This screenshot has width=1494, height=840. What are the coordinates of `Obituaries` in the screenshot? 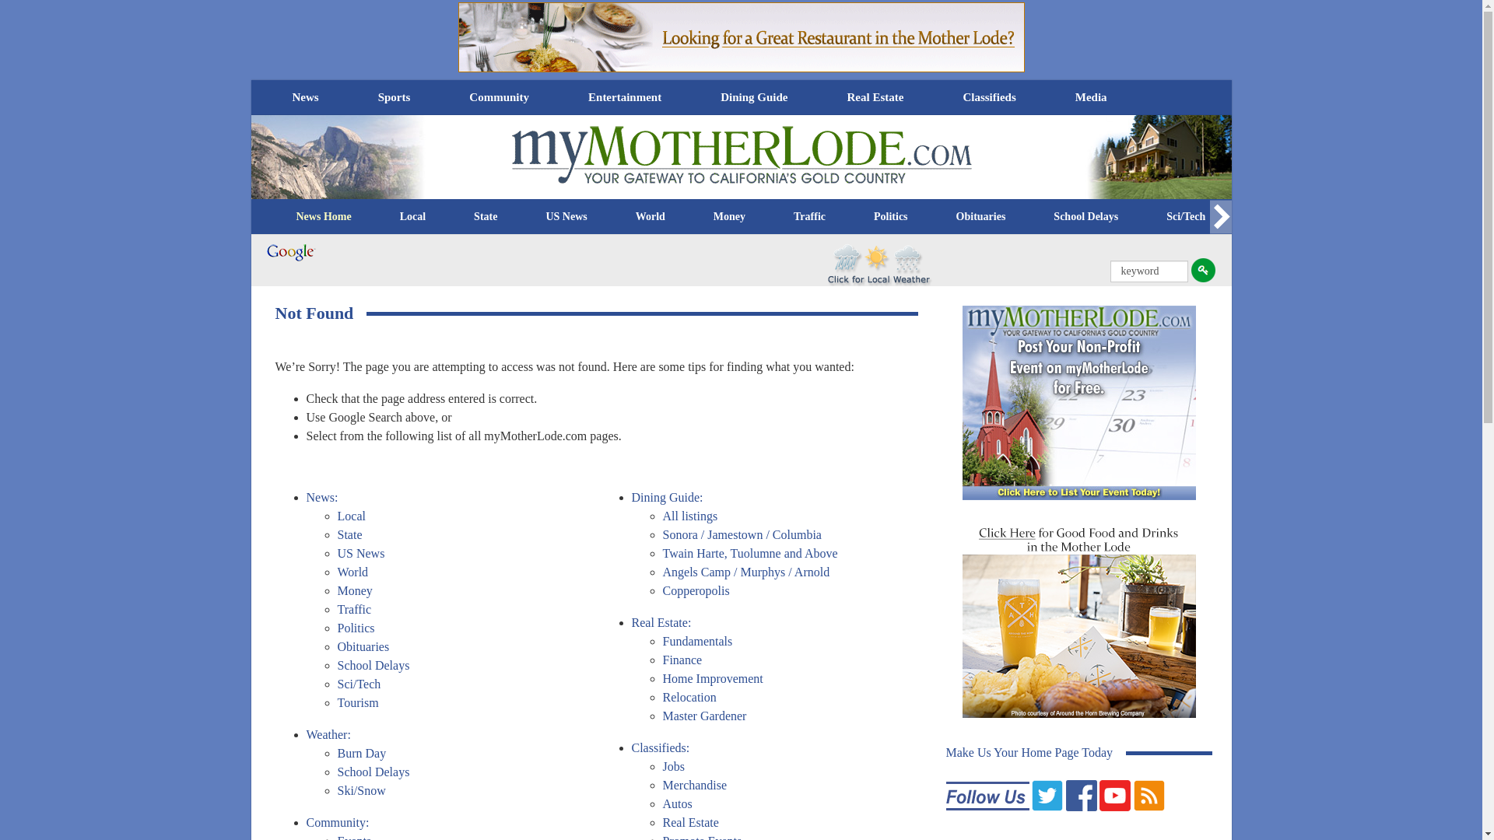 It's located at (980, 216).